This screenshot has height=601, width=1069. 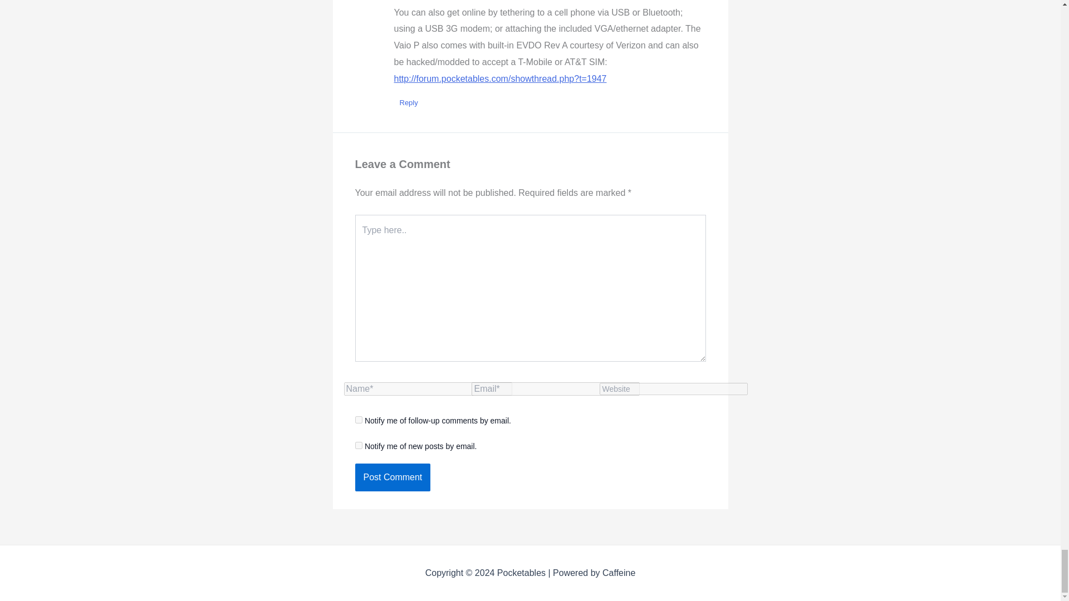 I want to click on subscribe, so click(x=359, y=445).